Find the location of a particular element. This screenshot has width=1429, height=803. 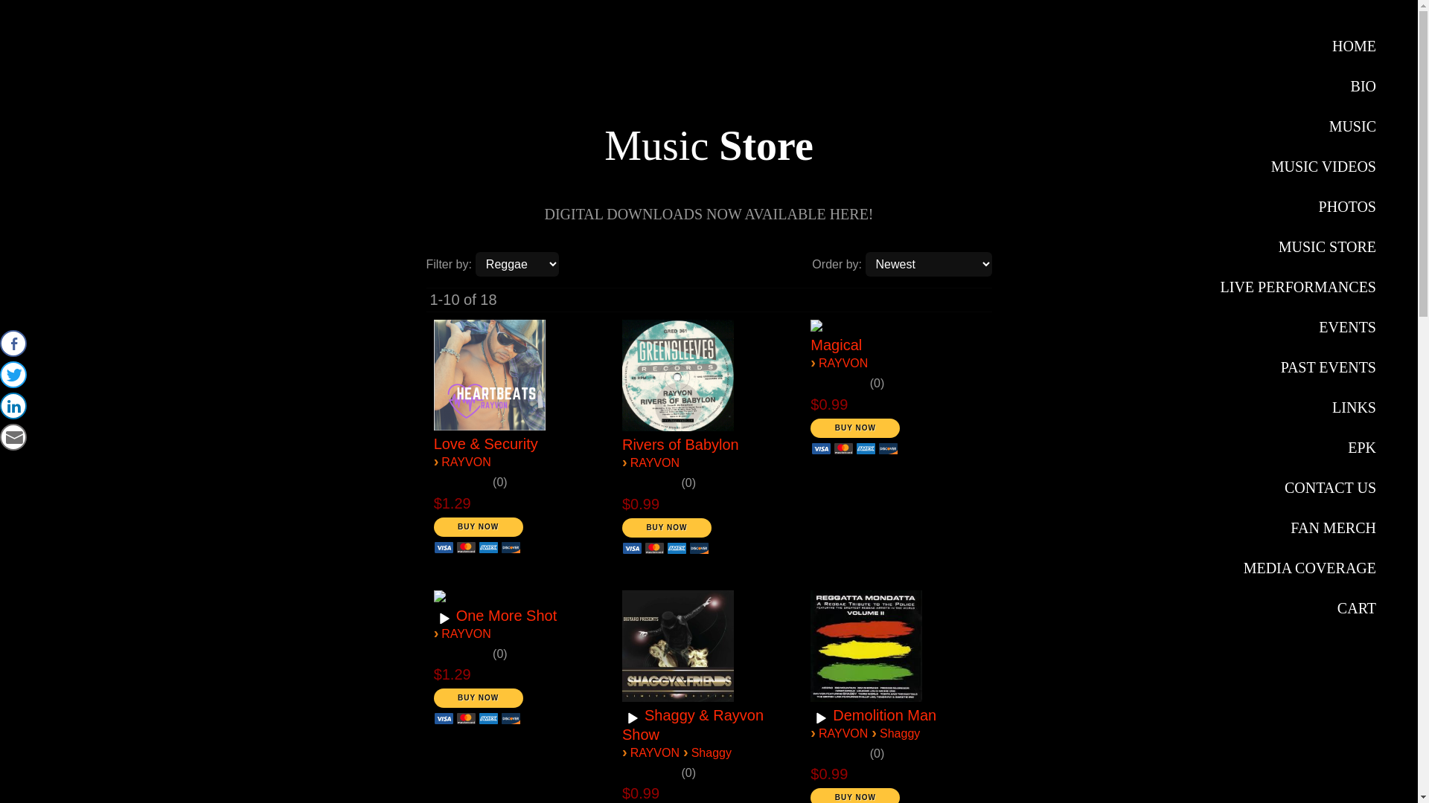

LIVE PERFORMANCES is located at coordinates (1298, 287).